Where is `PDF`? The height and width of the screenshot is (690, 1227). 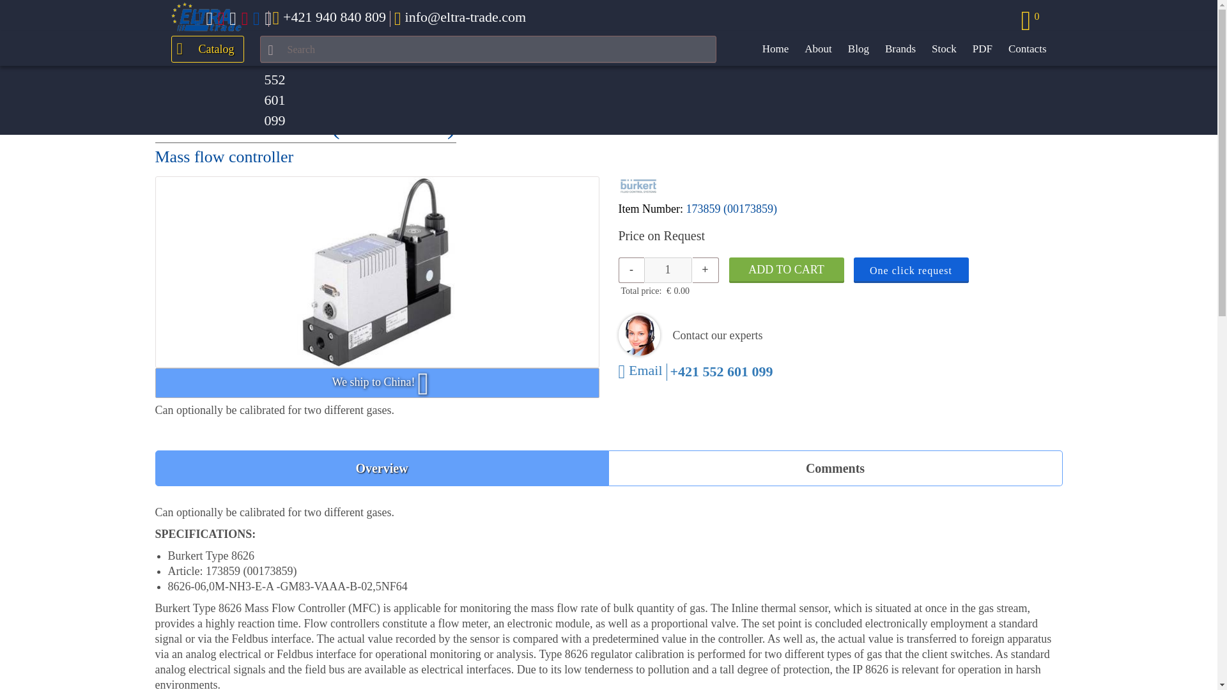 PDF is located at coordinates (983, 49).